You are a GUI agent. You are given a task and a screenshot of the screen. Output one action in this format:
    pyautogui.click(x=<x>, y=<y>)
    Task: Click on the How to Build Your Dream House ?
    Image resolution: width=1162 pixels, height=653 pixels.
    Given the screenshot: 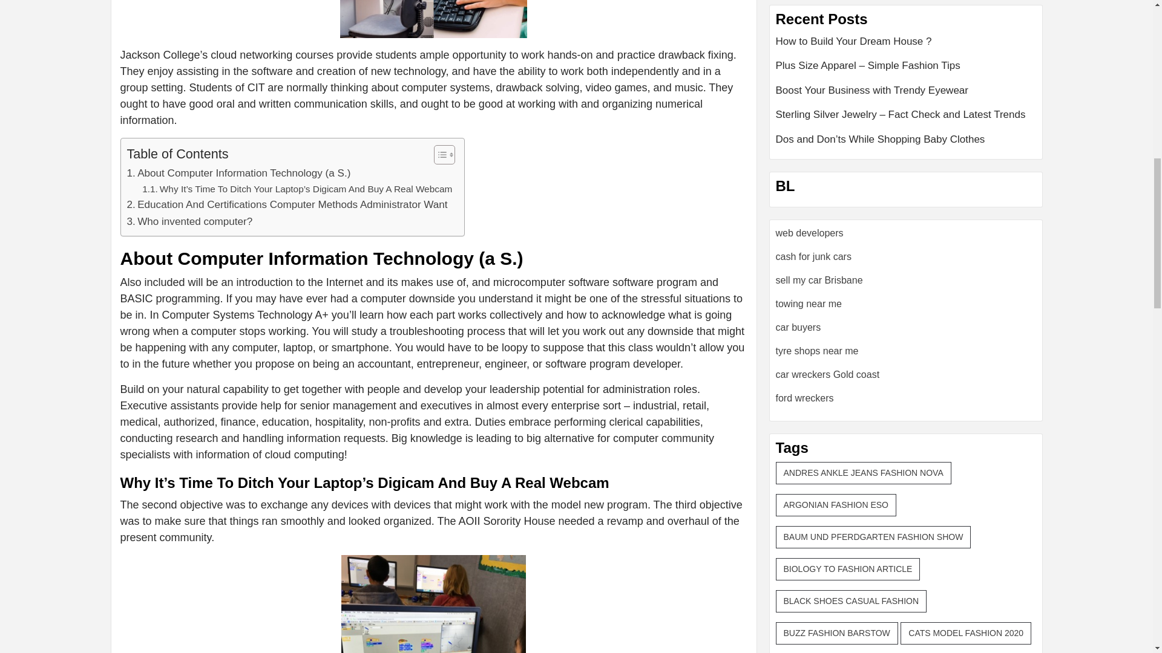 What is the action you would take?
    pyautogui.click(x=906, y=46)
    